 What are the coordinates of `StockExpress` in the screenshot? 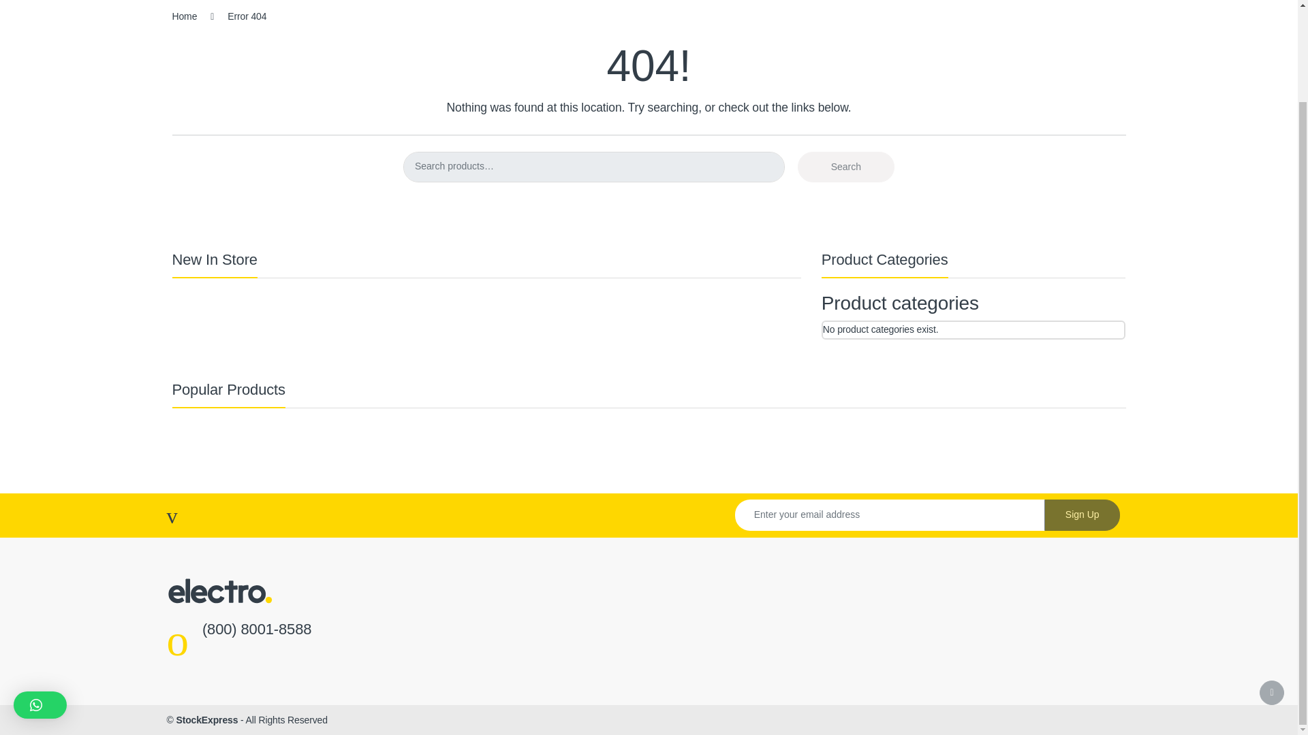 It's located at (206, 719).